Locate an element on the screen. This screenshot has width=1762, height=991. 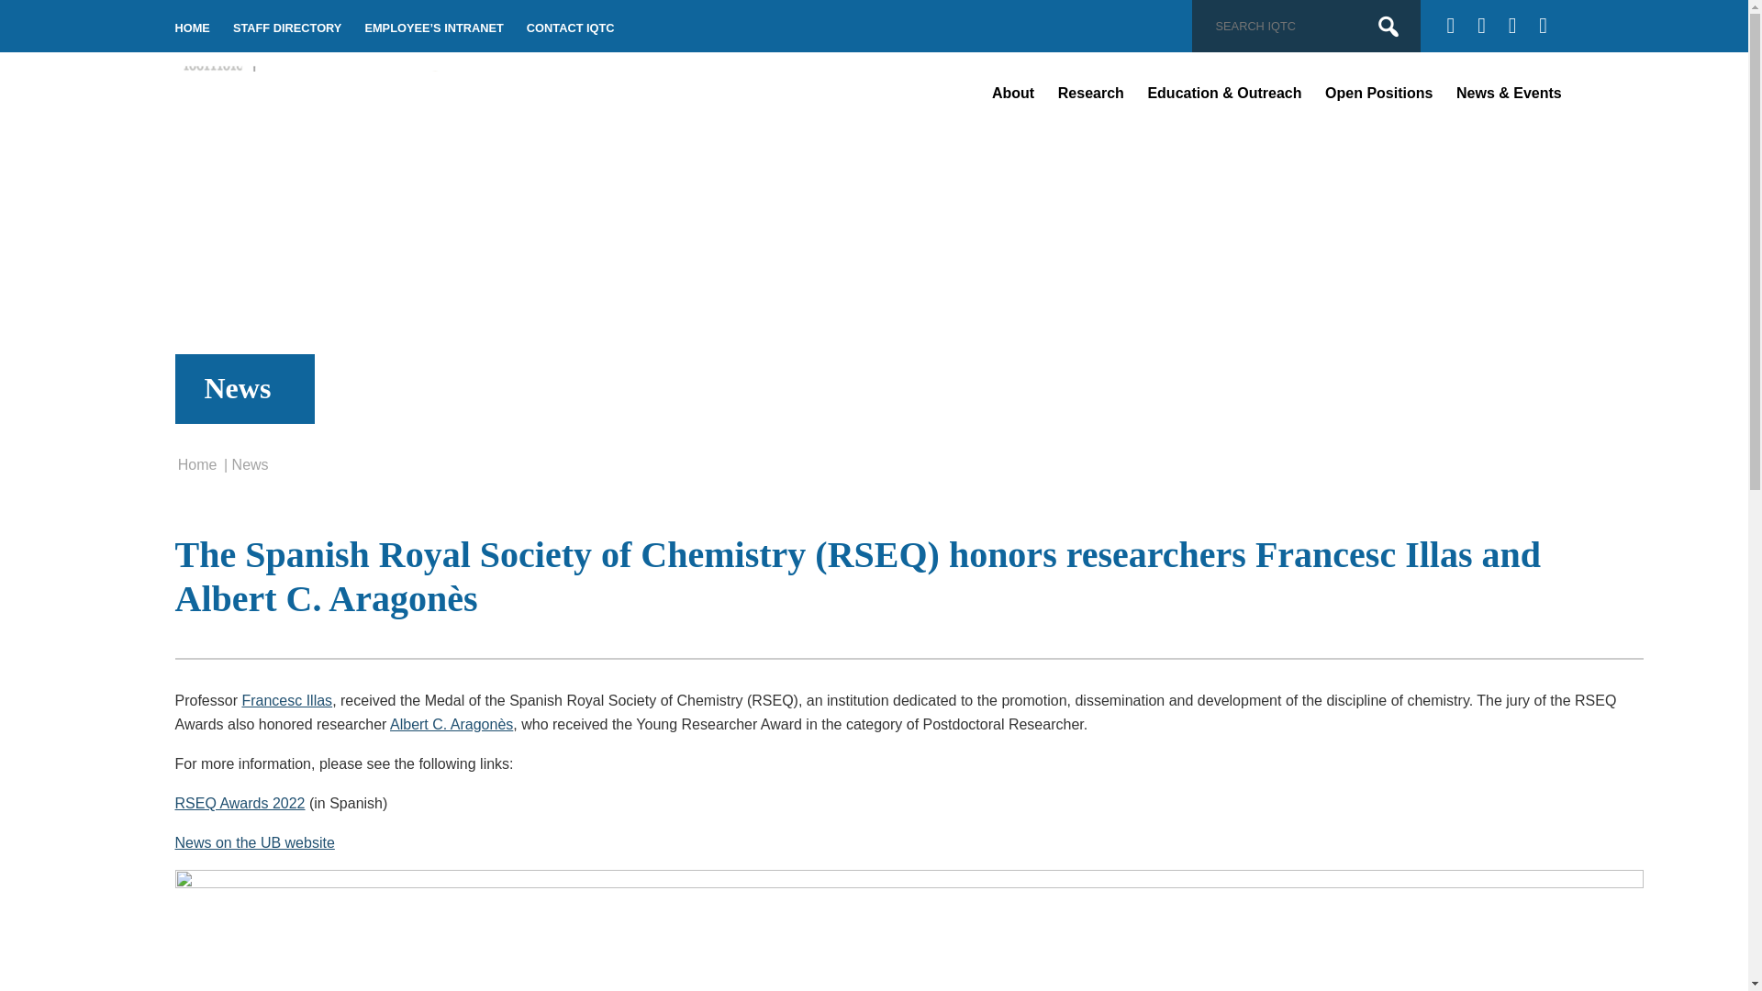
About is located at coordinates (1013, 94).